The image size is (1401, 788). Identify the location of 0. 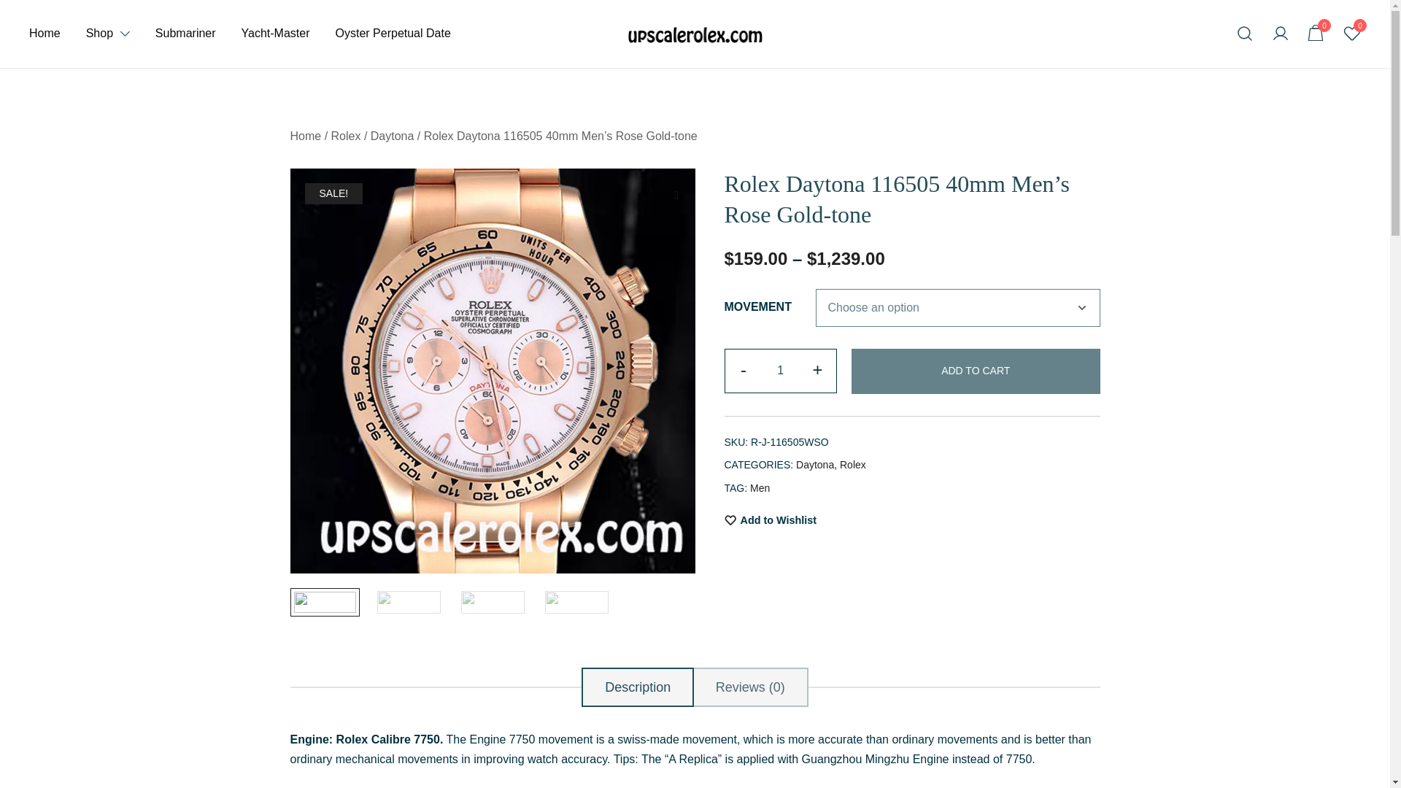
(1351, 34).